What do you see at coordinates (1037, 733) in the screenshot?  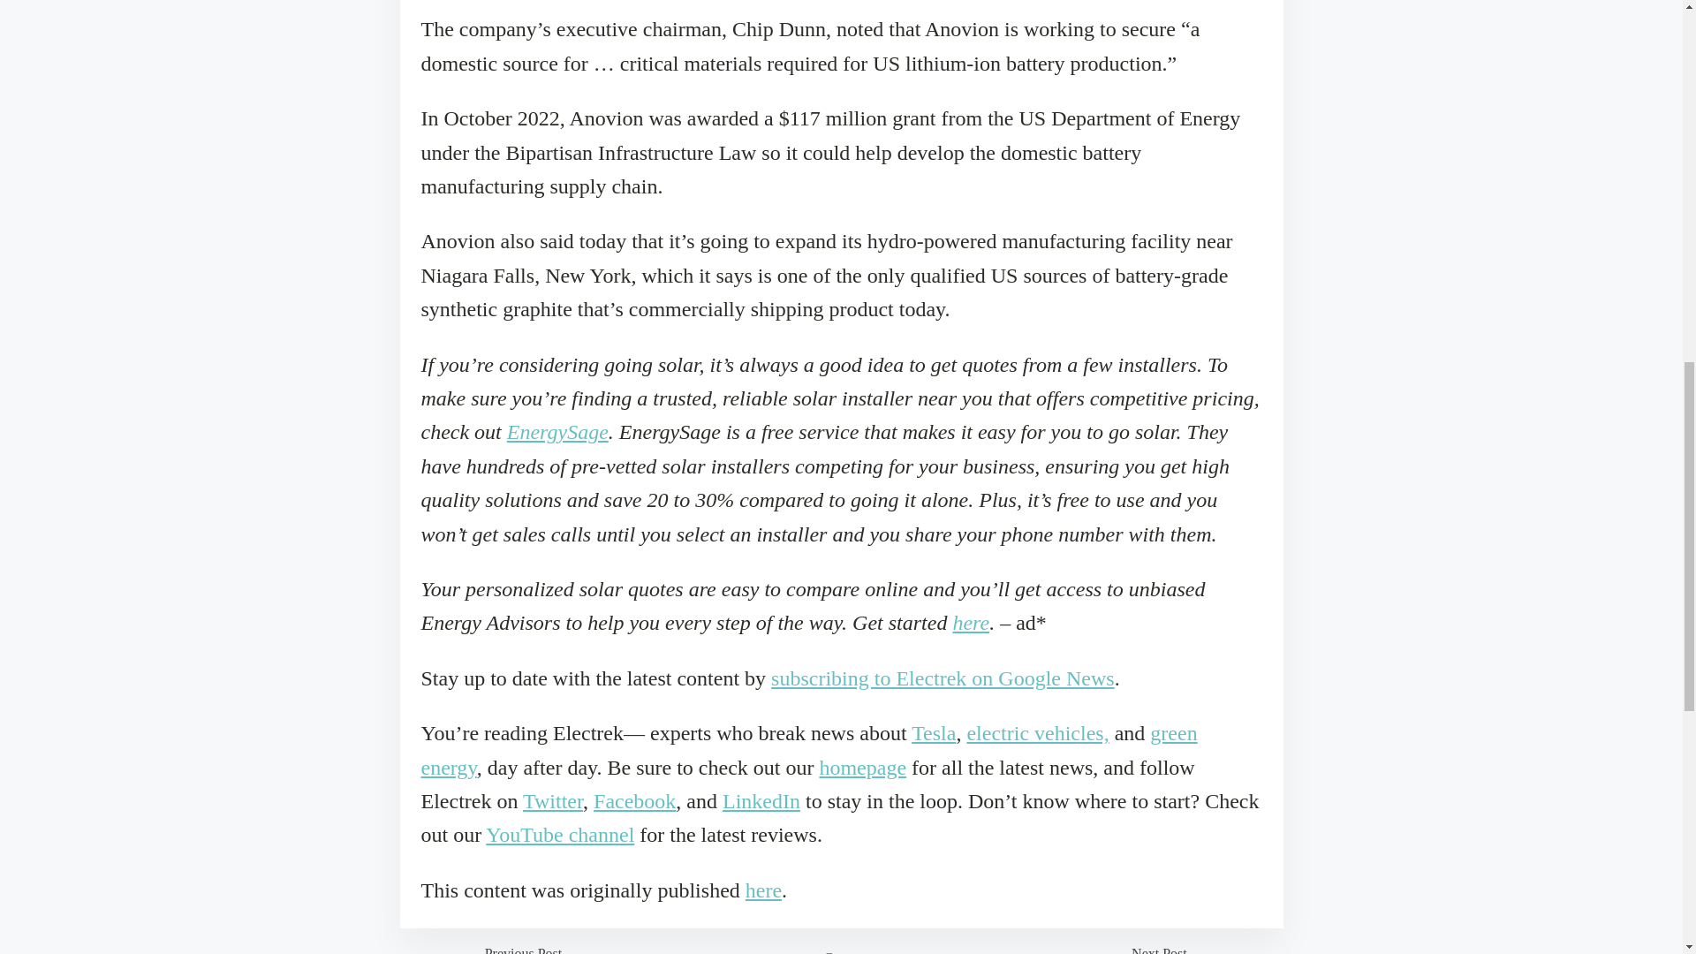 I see `electric vehicles,` at bounding box center [1037, 733].